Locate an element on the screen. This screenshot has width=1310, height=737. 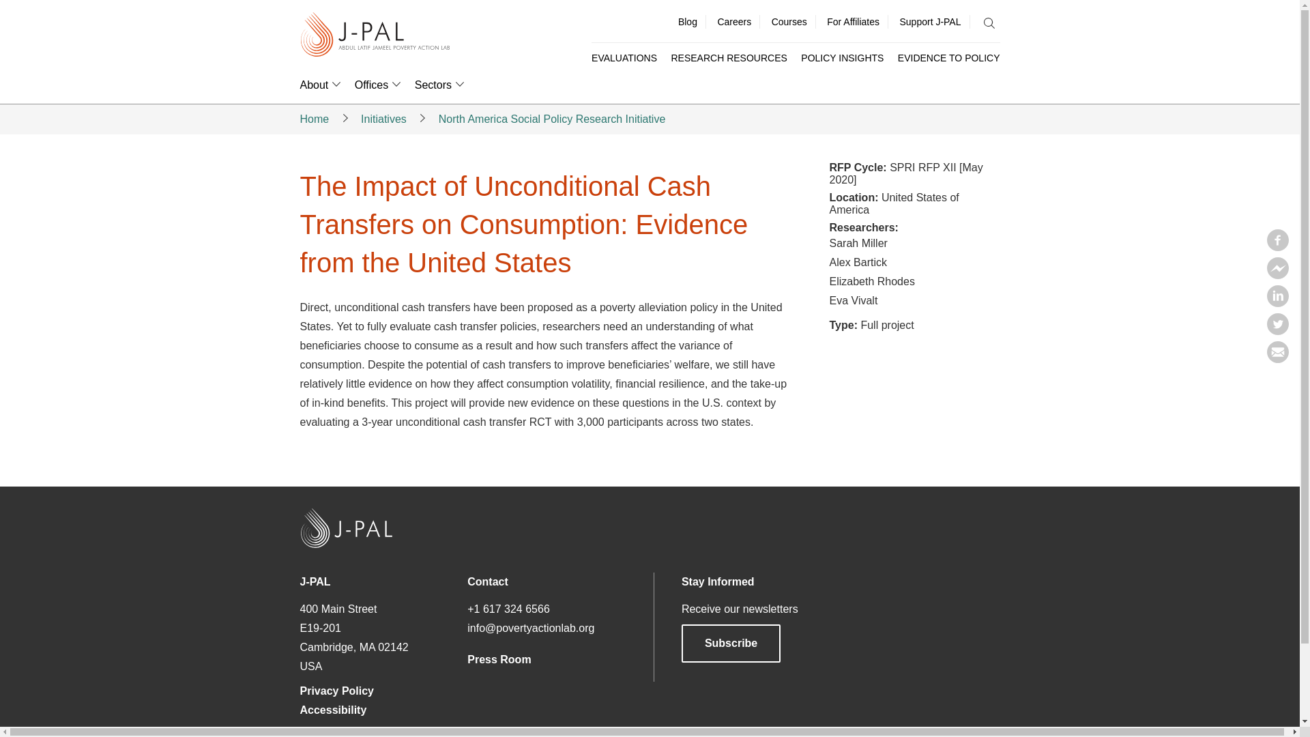
Facebook is located at coordinates (1277, 247).